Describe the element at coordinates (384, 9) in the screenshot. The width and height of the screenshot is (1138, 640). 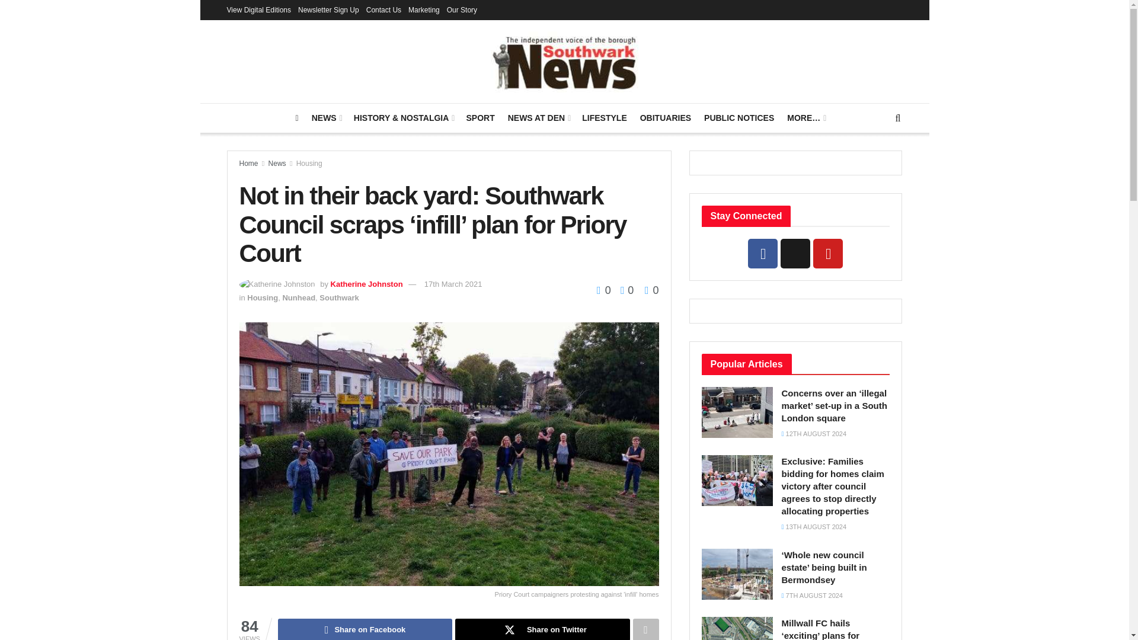
I see `Contact Us` at that location.